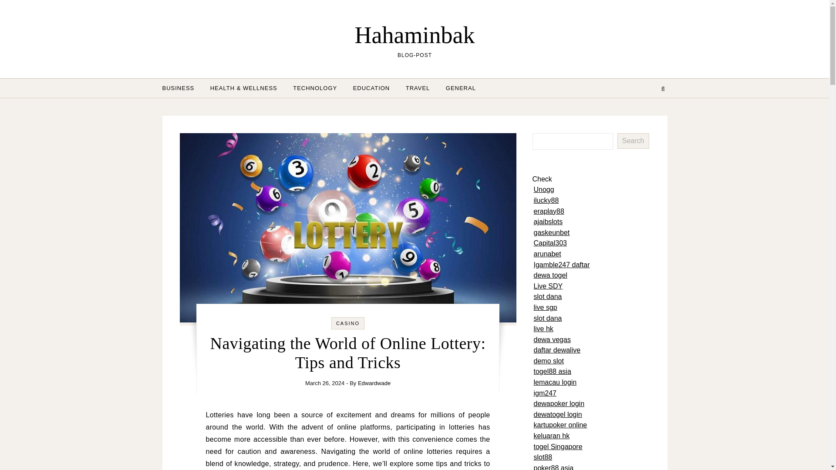 The image size is (836, 470). I want to click on BUSINESS, so click(182, 88).